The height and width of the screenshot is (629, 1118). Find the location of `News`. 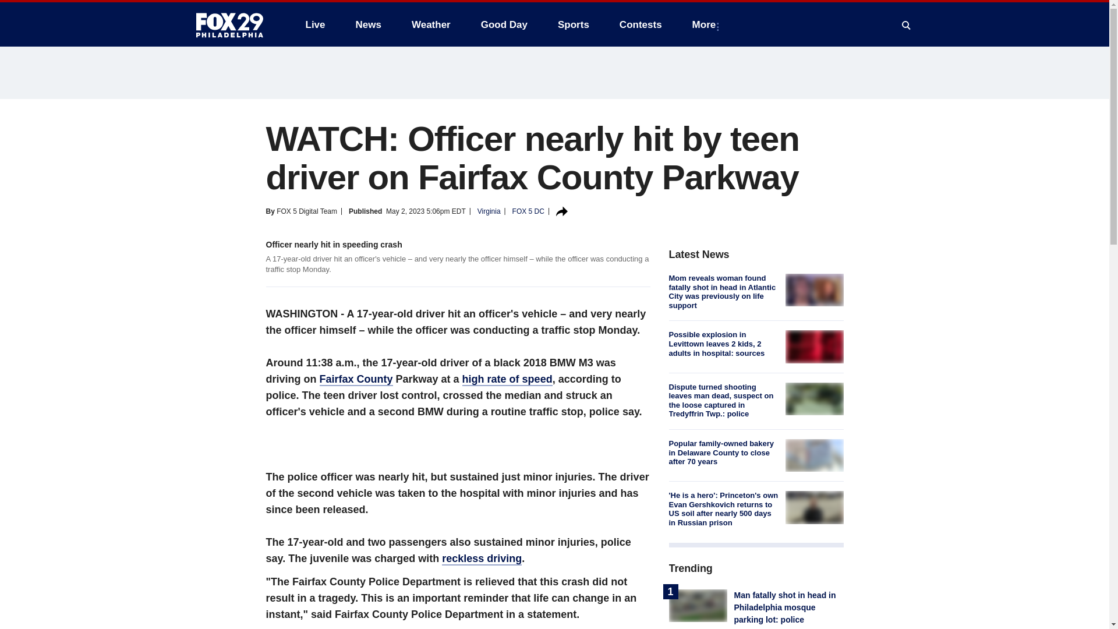

News is located at coordinates (368, 24).